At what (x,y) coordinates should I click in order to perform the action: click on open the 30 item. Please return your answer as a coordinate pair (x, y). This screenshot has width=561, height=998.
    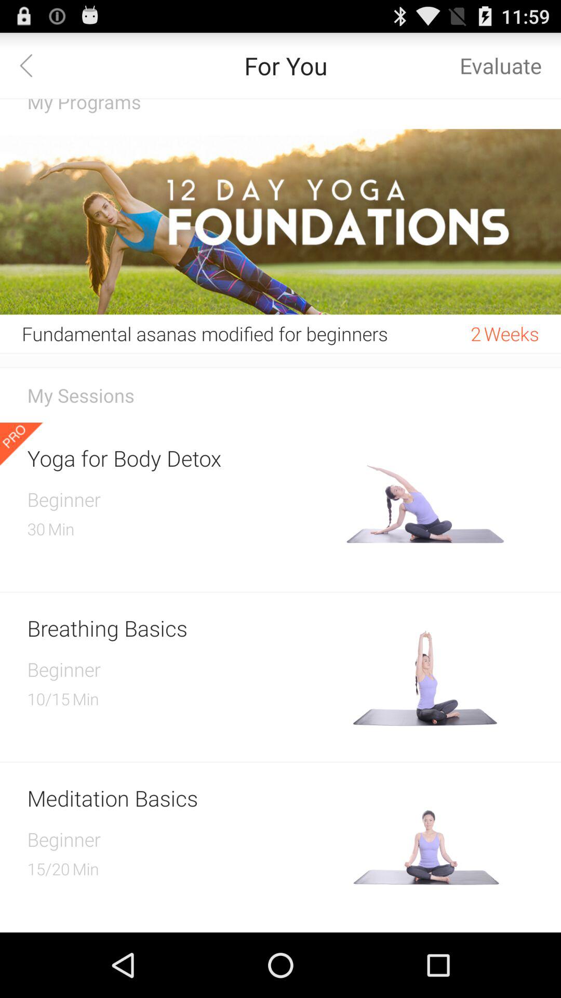
    Looking at the image, I should click on (36, 529).